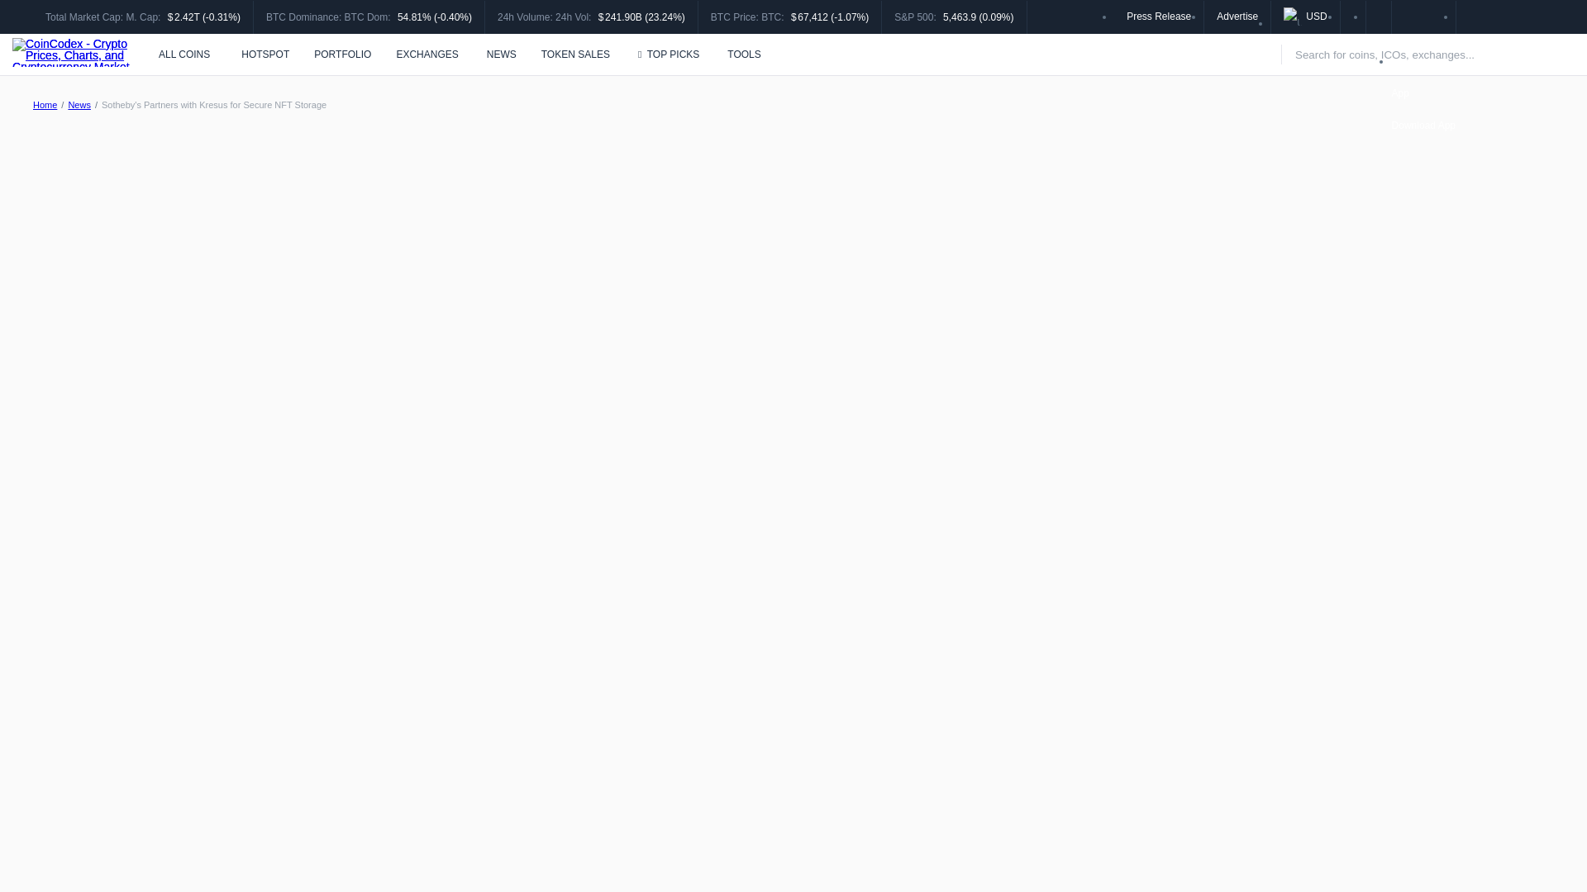  Describe the element at coordinates (263, 55) in the screenshot. I see `HOTSPOT` at that location.